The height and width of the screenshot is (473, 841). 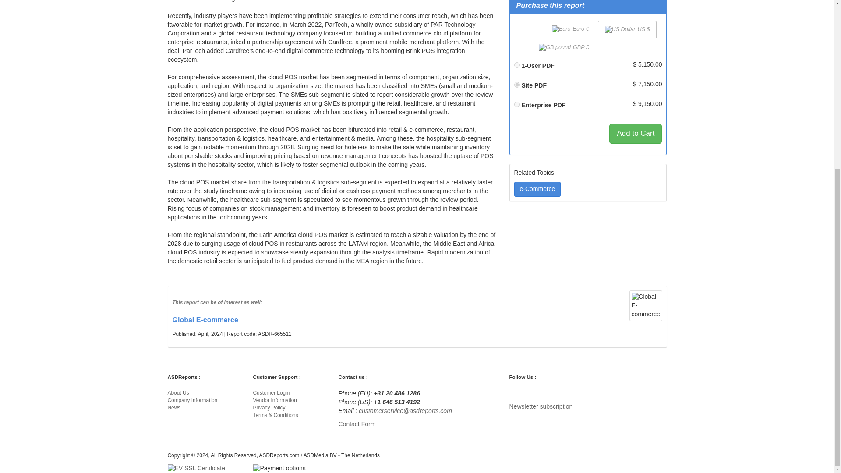 I want to click on Change currency to GB Pound, so click(x=564, y=47).